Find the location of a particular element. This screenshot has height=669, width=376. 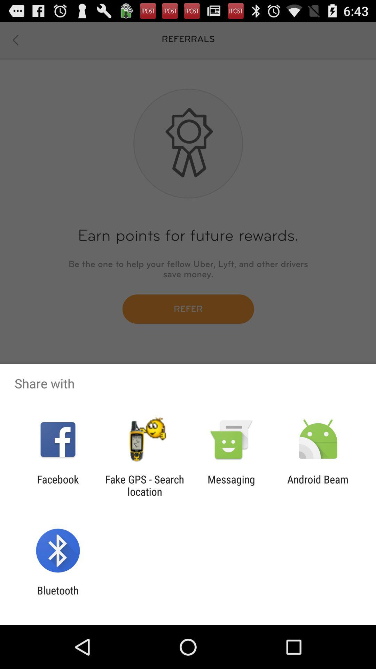

tap the icon next to the facebook item is located at coordinates (144, 485).